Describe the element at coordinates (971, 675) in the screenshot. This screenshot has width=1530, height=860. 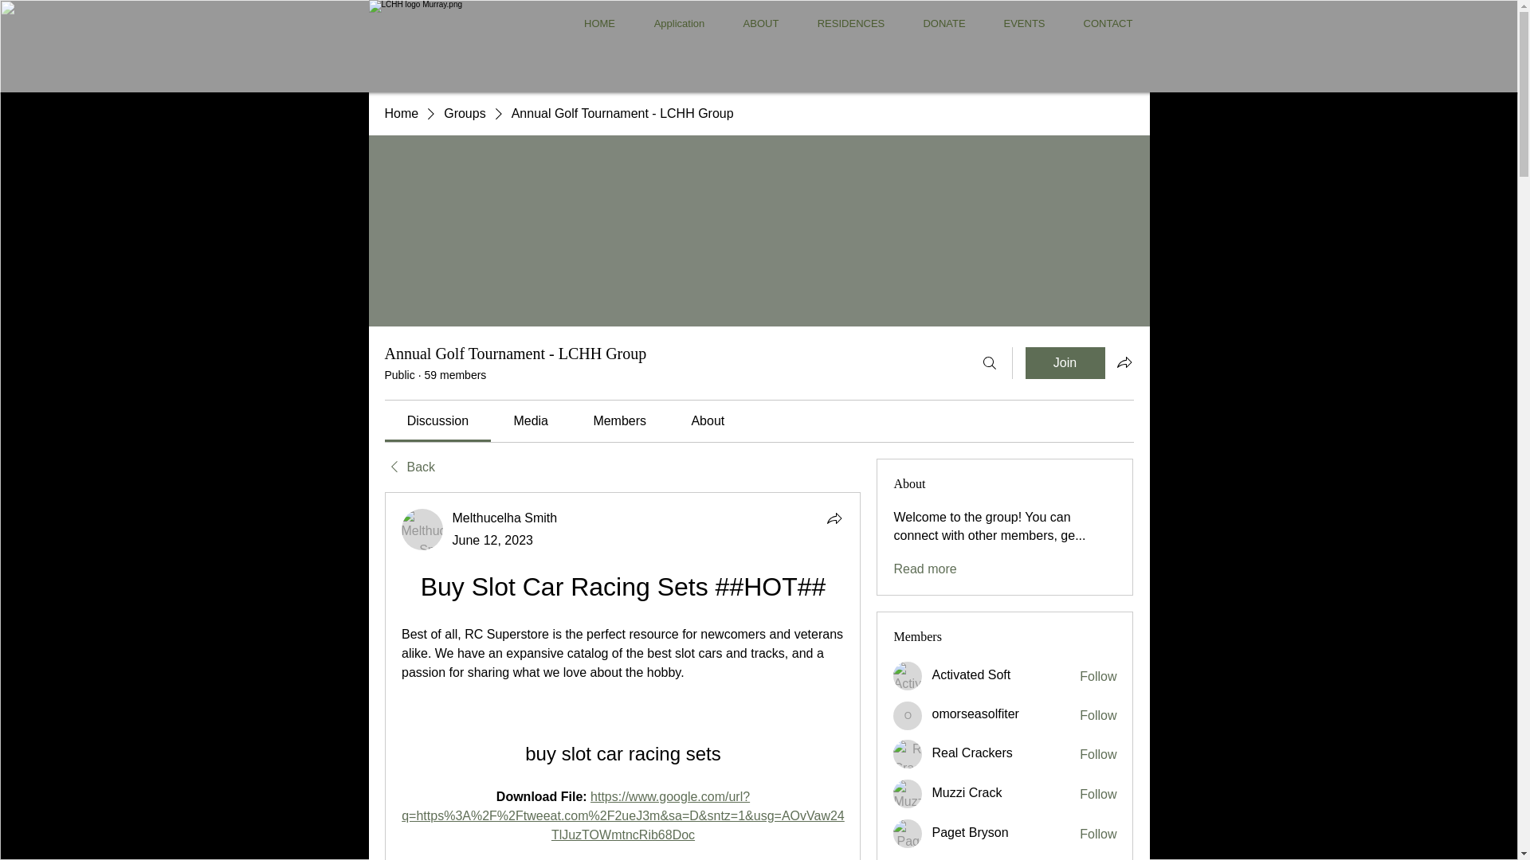
I see `Activated Soft` at that location.